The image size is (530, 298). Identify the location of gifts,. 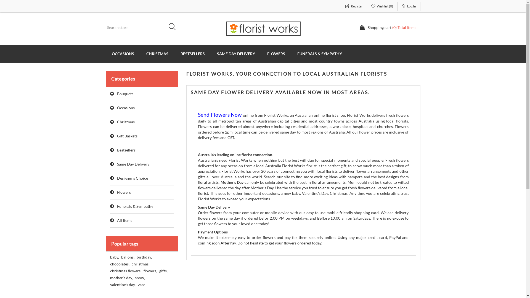
(163, 271).